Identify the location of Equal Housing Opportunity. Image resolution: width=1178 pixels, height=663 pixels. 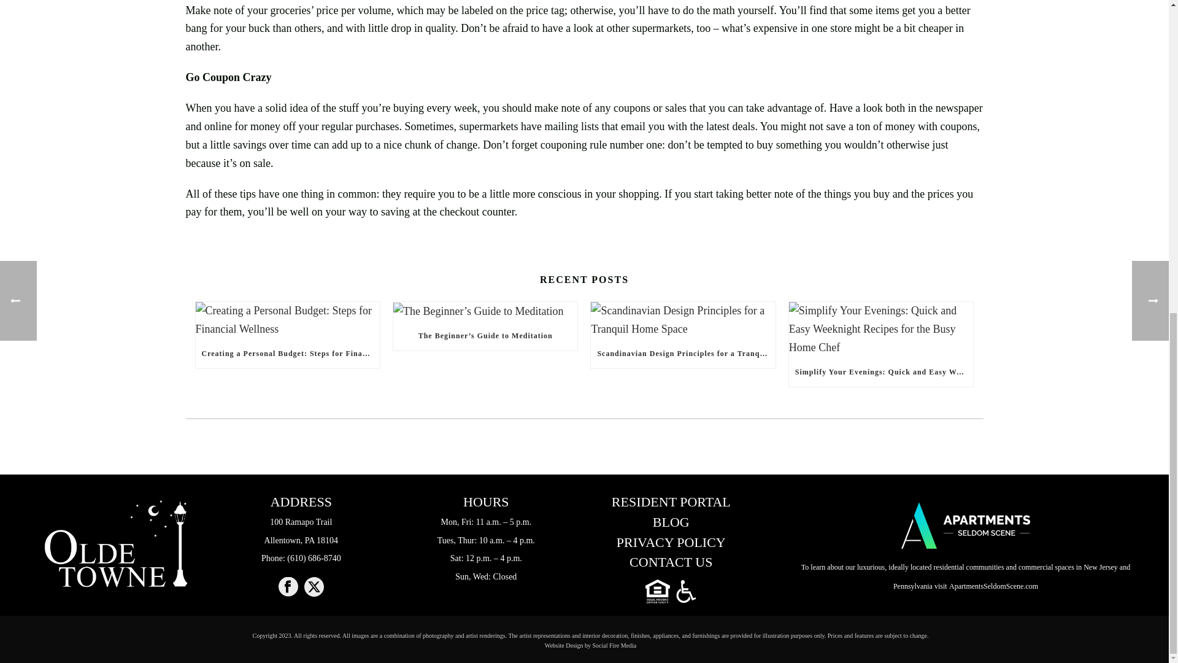
(287, 354).